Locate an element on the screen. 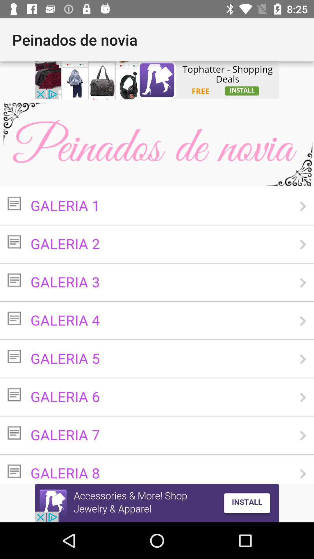  go to advertisement is located at coordinates (157, 503).